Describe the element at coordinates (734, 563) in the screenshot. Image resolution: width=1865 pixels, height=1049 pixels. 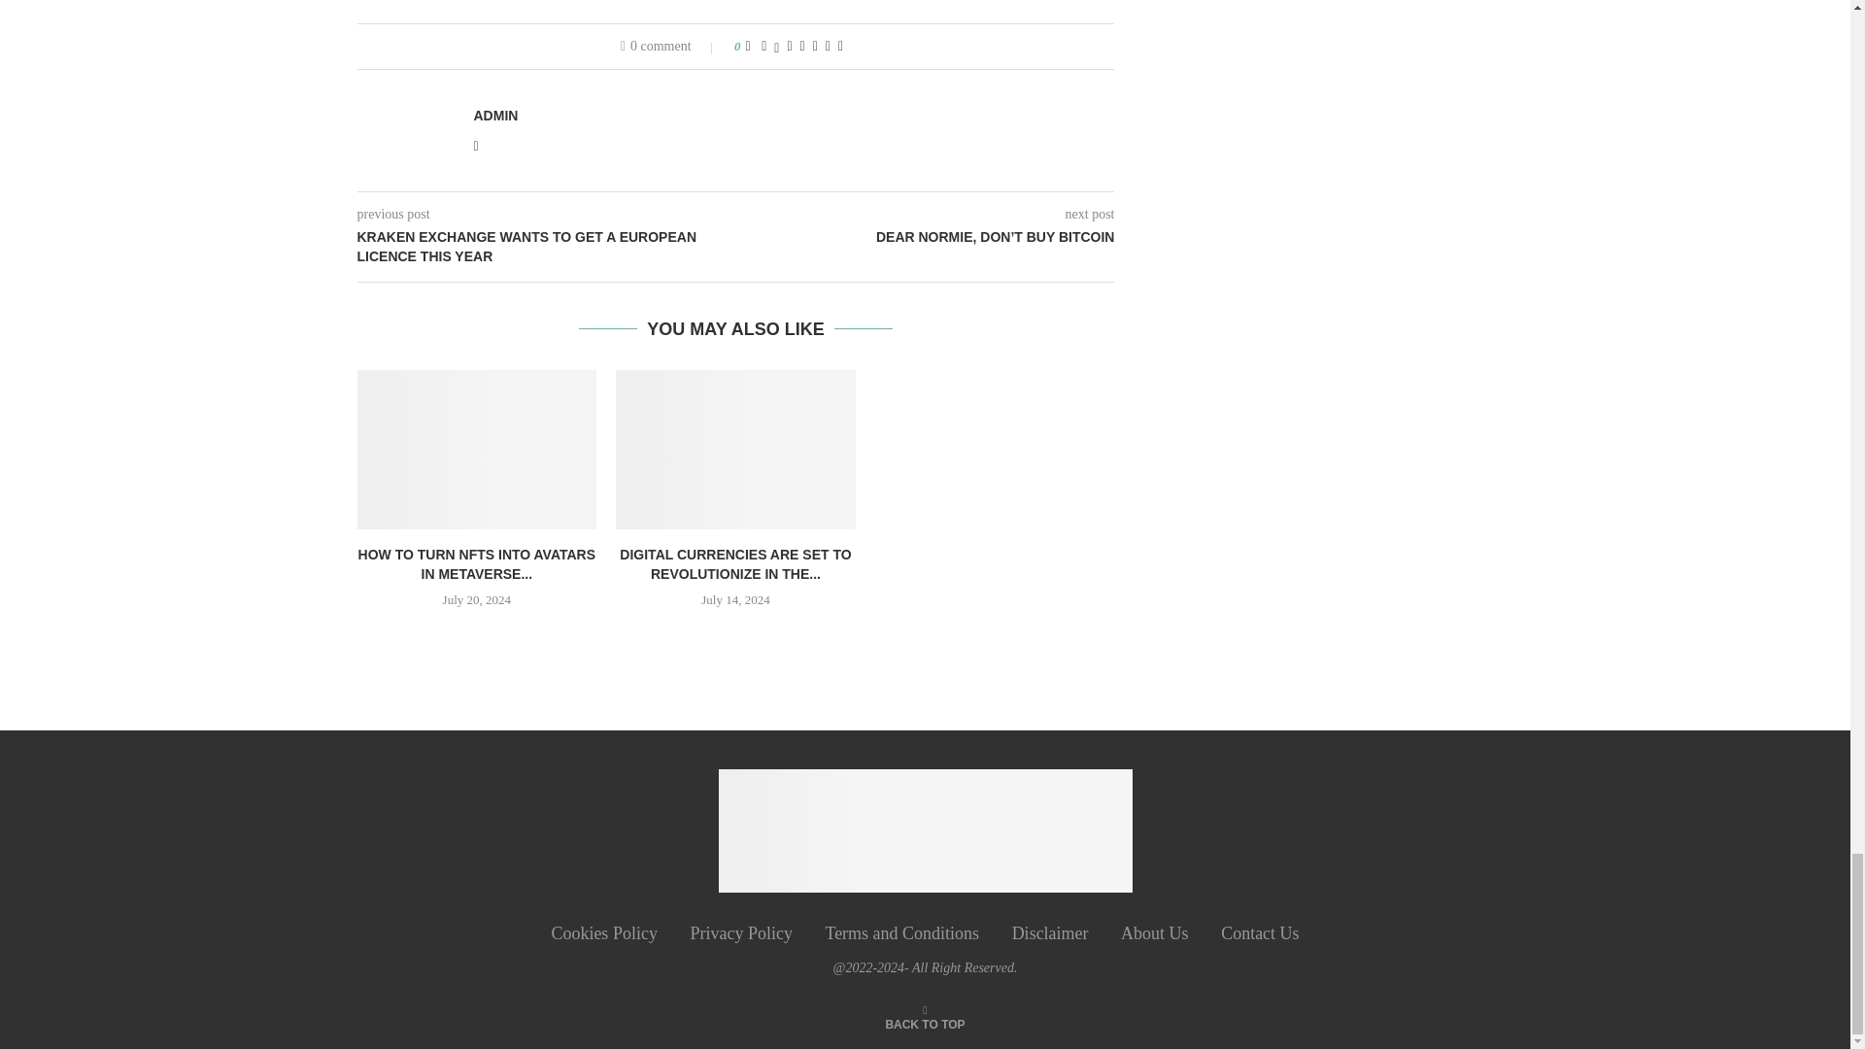
I see `DIGITAL CURRENCIES ARE SET TO REVOLUTIONIZE IN THE...` at that location.